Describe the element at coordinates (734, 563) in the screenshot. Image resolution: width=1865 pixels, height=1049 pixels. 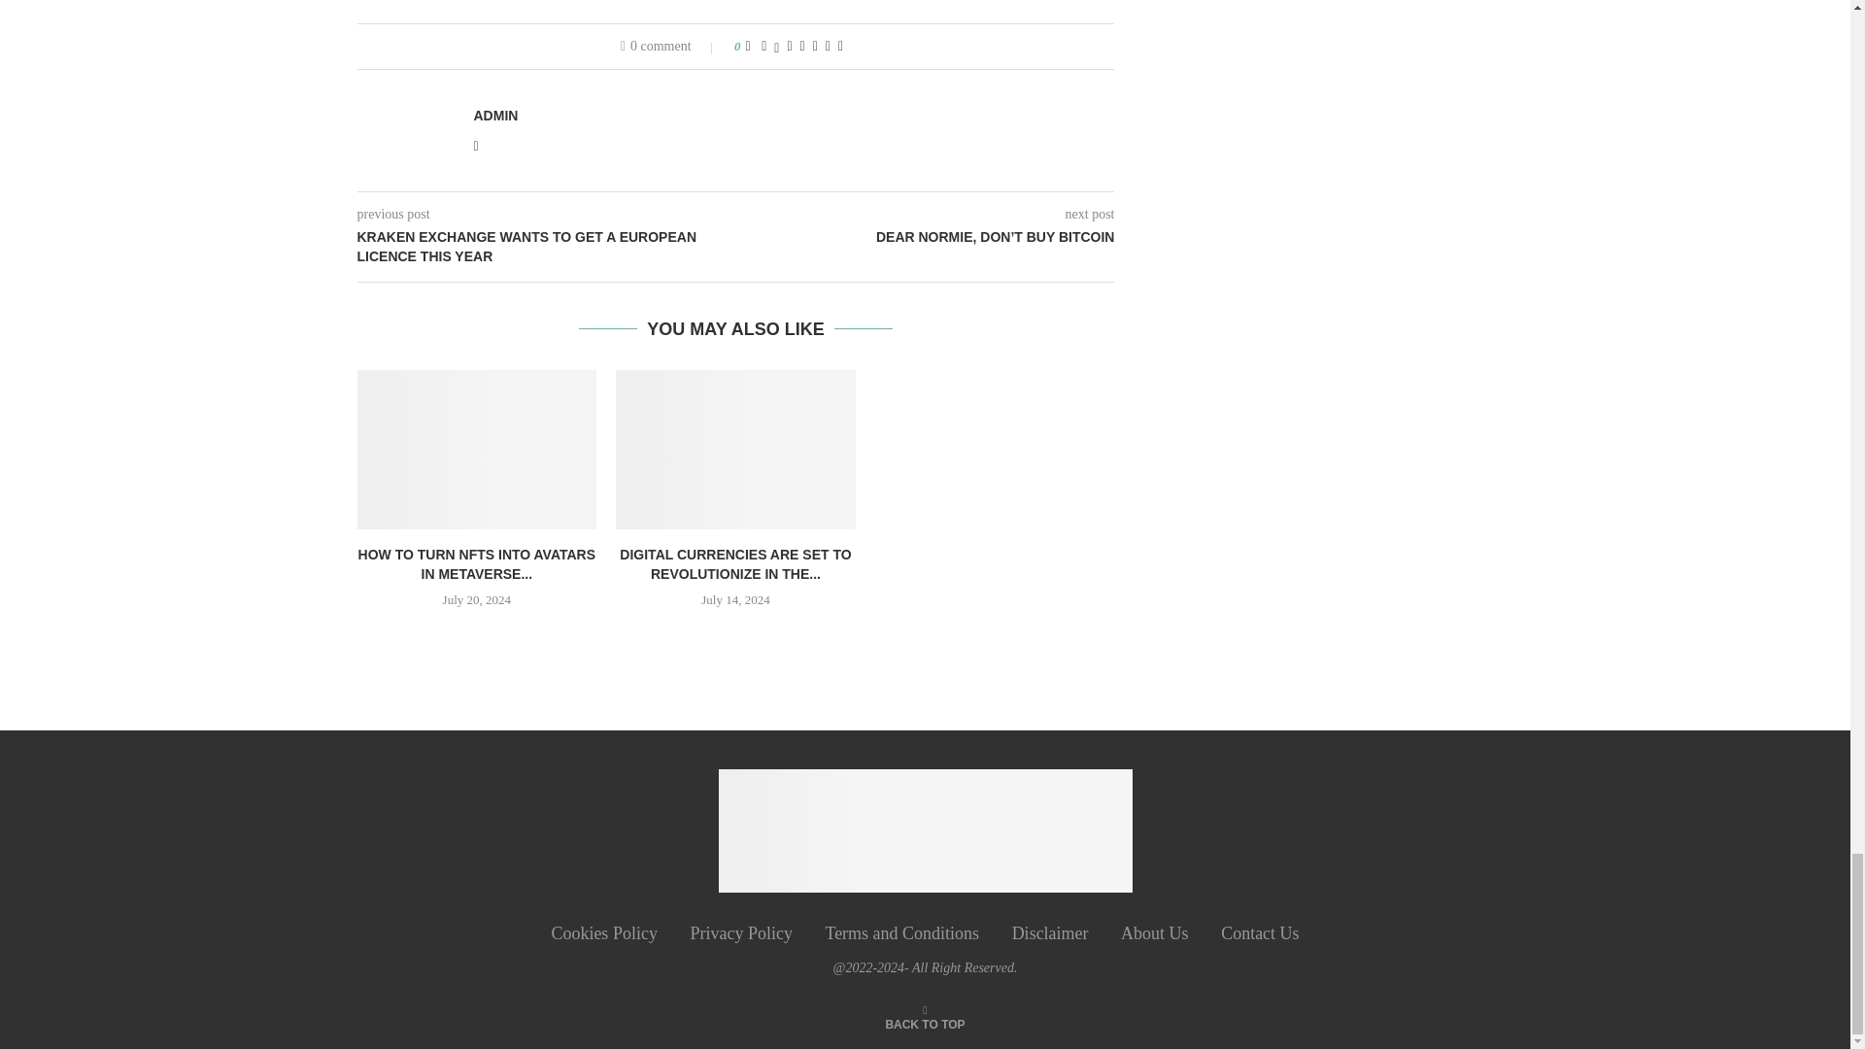
I see `DIGITAL CURRENCIES ARE SET TO REVOLUTIONIZE IN THE...` at that location.